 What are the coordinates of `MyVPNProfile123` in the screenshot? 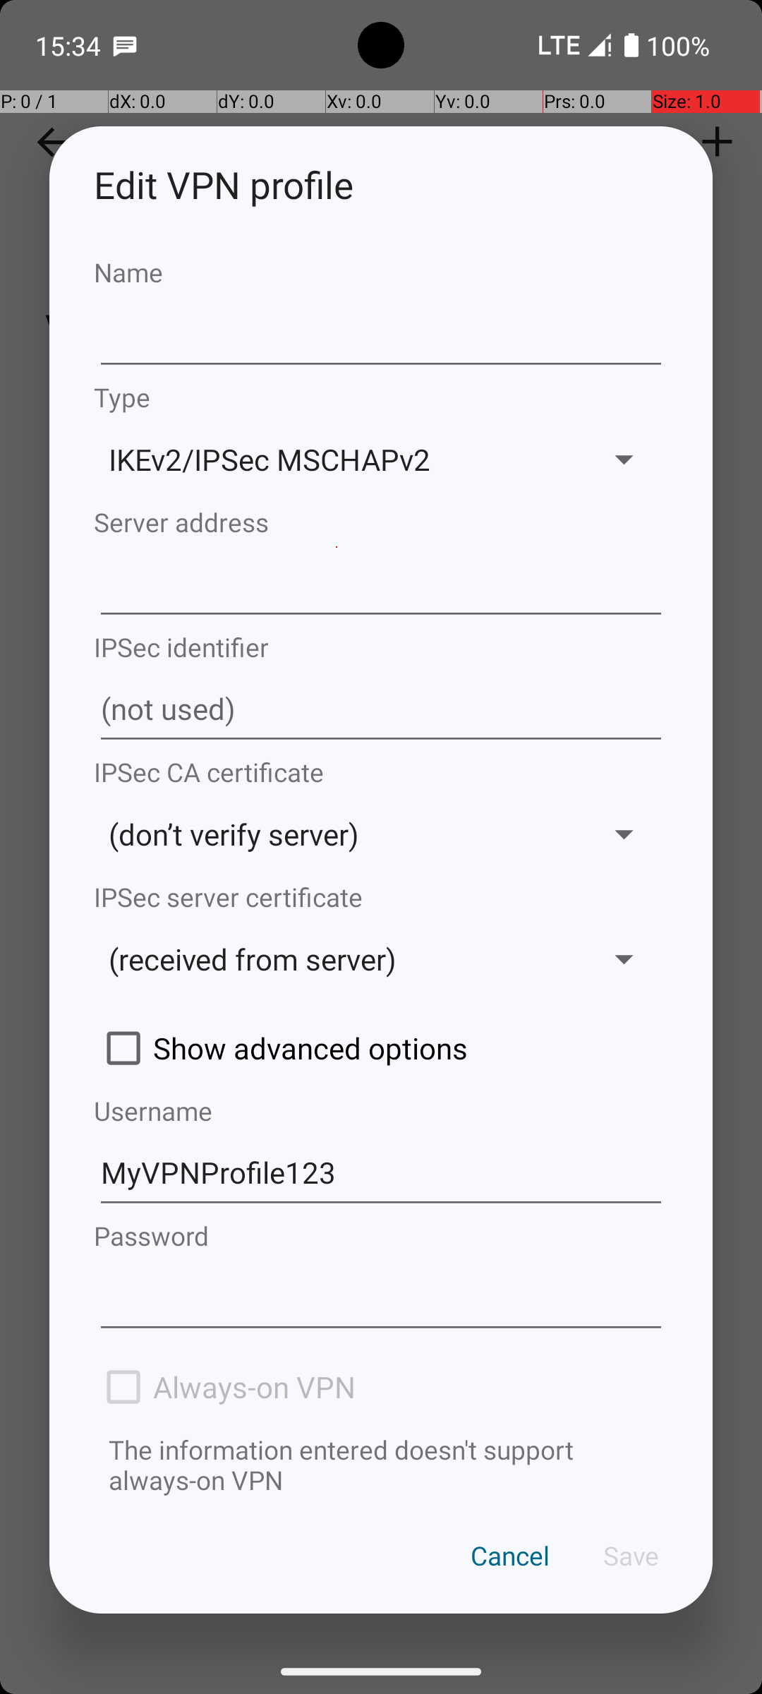 It's located at (381, 1173).